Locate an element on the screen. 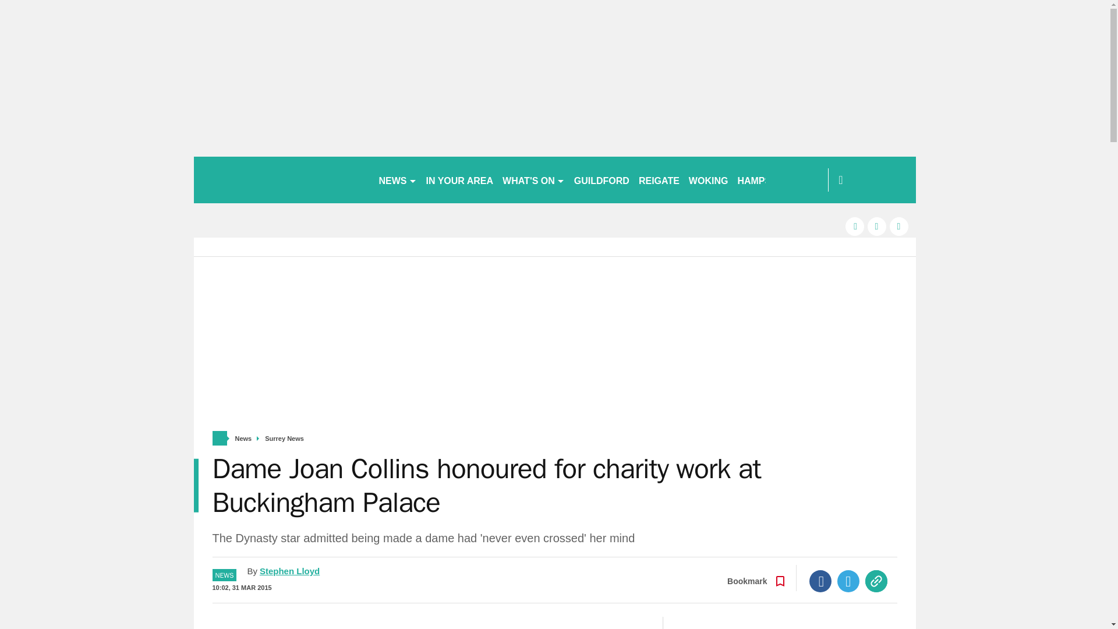 The height and width of the screenshot is (629, 1118). WOKING is located at coordinates (709, 179).